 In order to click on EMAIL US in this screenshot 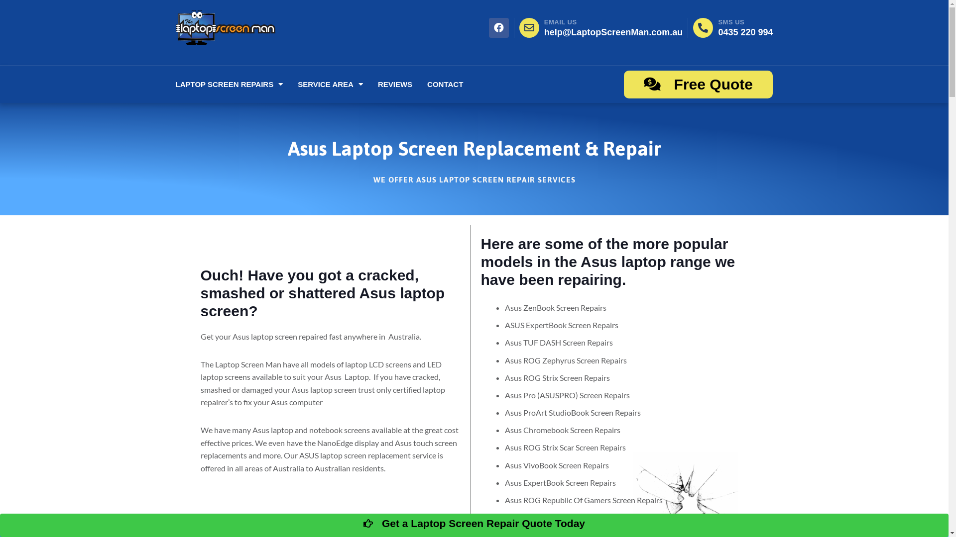, I will do `click(561, 22)`.